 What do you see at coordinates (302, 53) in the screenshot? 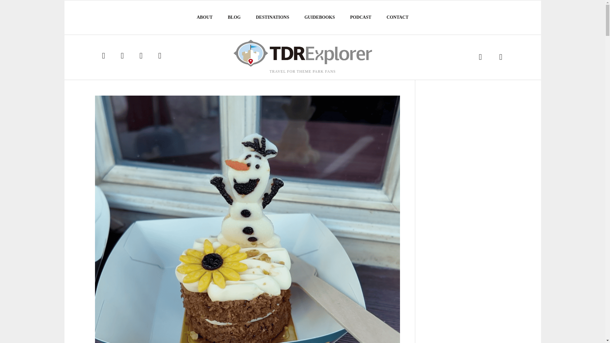
I see `TDR Explorer` at bounding box center [302, 53].